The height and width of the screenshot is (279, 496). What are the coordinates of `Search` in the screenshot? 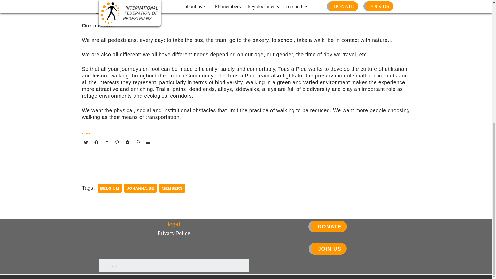 It's located at (176, 266).